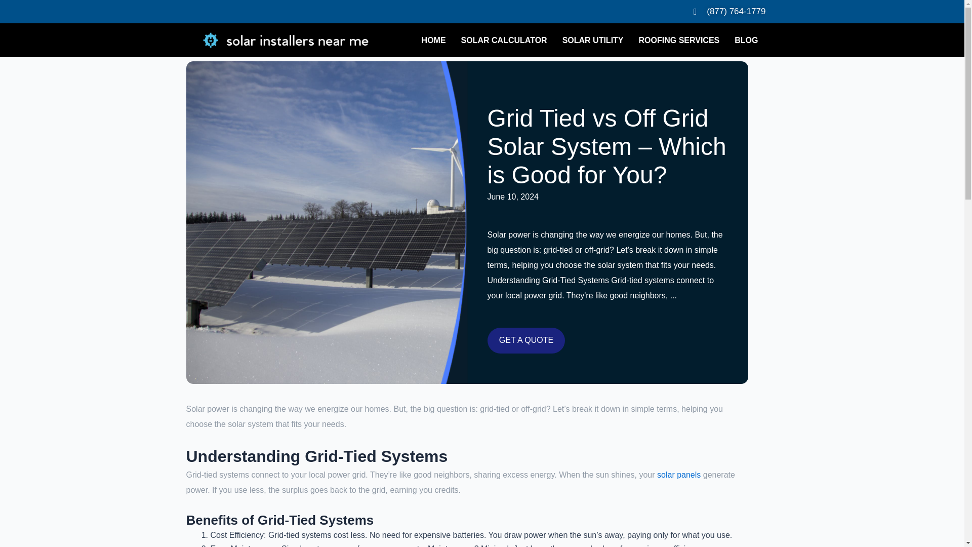 The height and width of the screenshot is (547, 972). Describe the element at coordinates (433, 41) in the screenshot. I see `HOME` at that location.